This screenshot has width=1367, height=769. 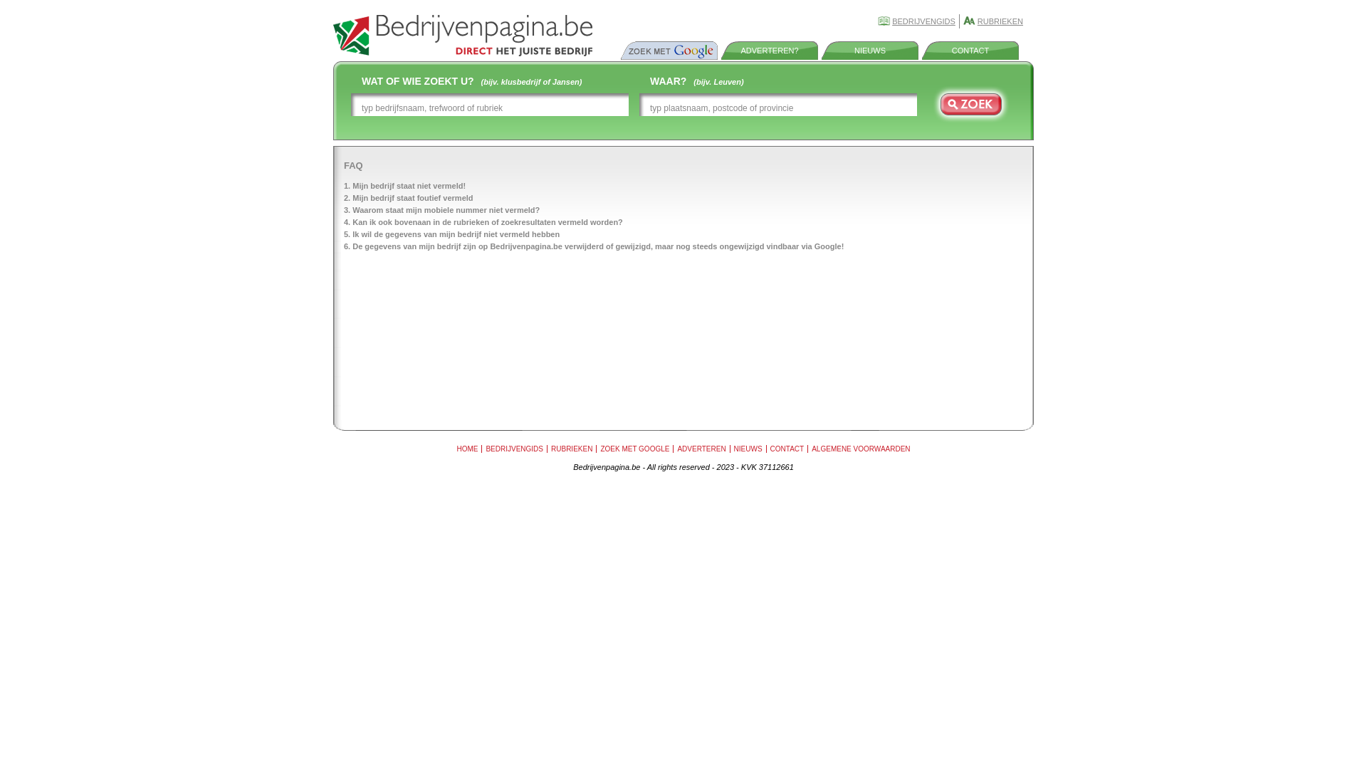 I want to click on 2. Mijn bedrijf staat foutief vermeld, so click(x=409, y=198).